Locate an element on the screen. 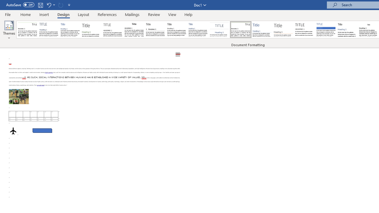  Shaded is located at coordinates (326, 30).